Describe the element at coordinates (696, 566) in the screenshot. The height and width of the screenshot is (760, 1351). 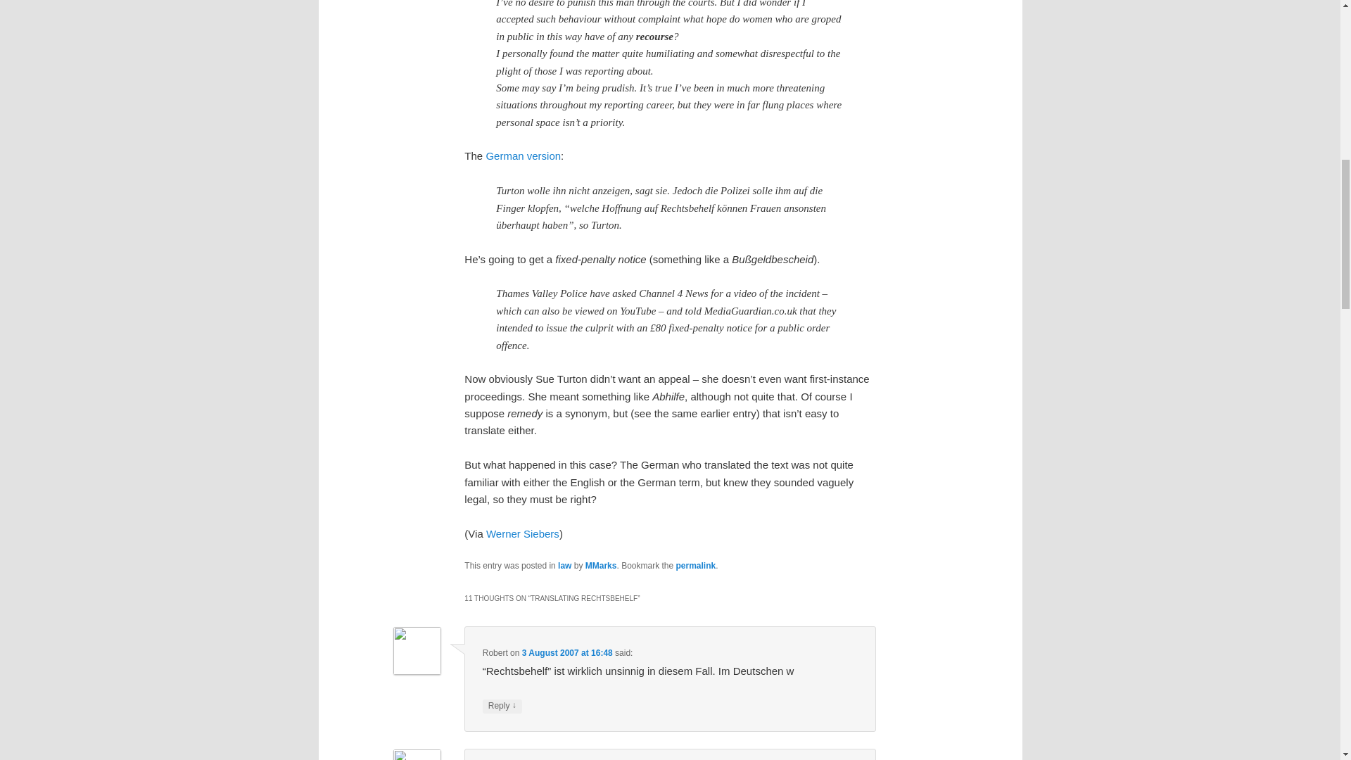
I see `permalink` at that location.